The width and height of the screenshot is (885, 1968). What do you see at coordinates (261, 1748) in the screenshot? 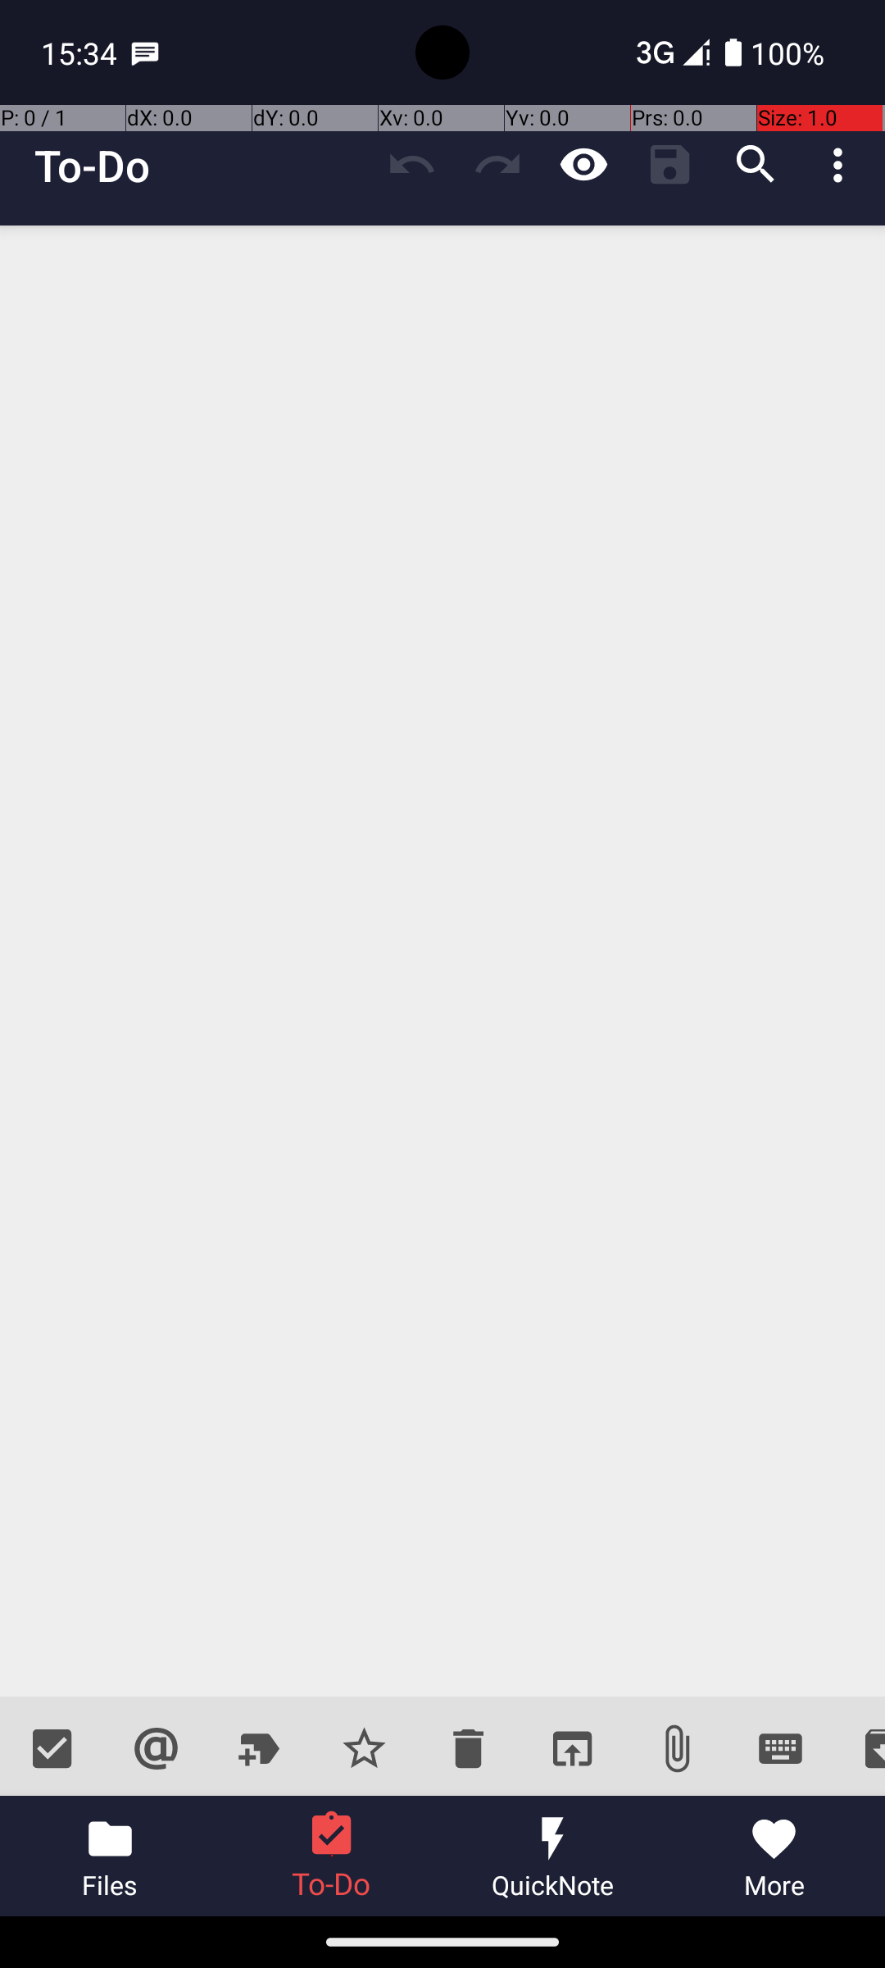
I see `Add project` at bounding box center [261, 1748].